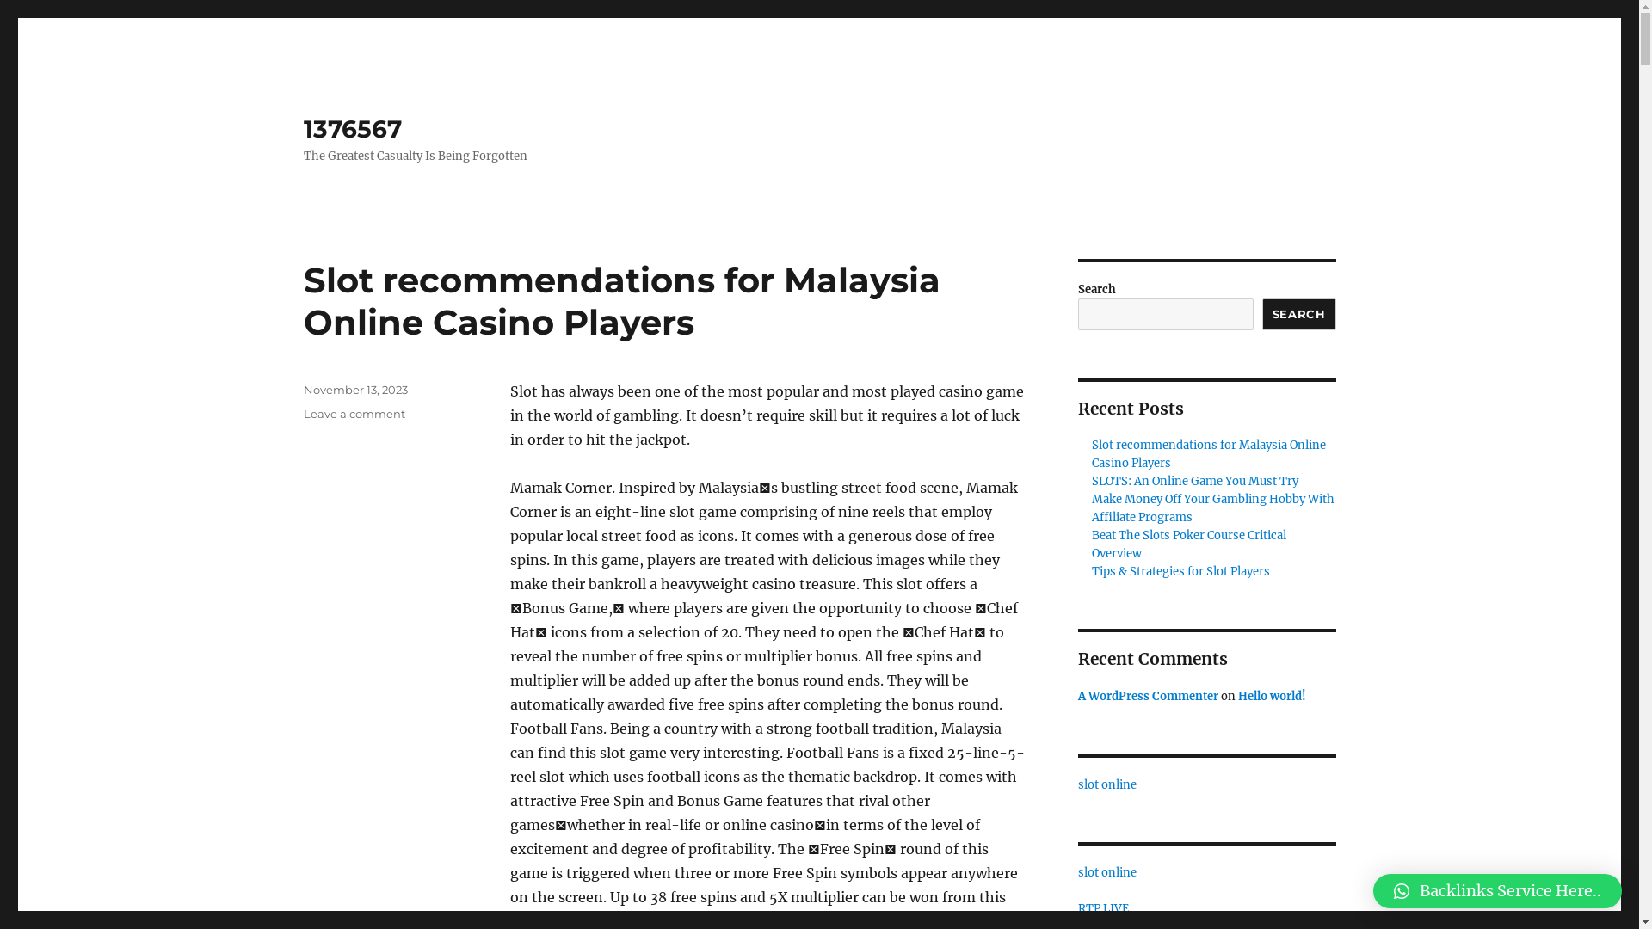  What do you see at coordinates (621, 301) in the screenshot?
I see `Slot recommendations for Malaysia Online Casino Players` at bounding box center [621, 301].